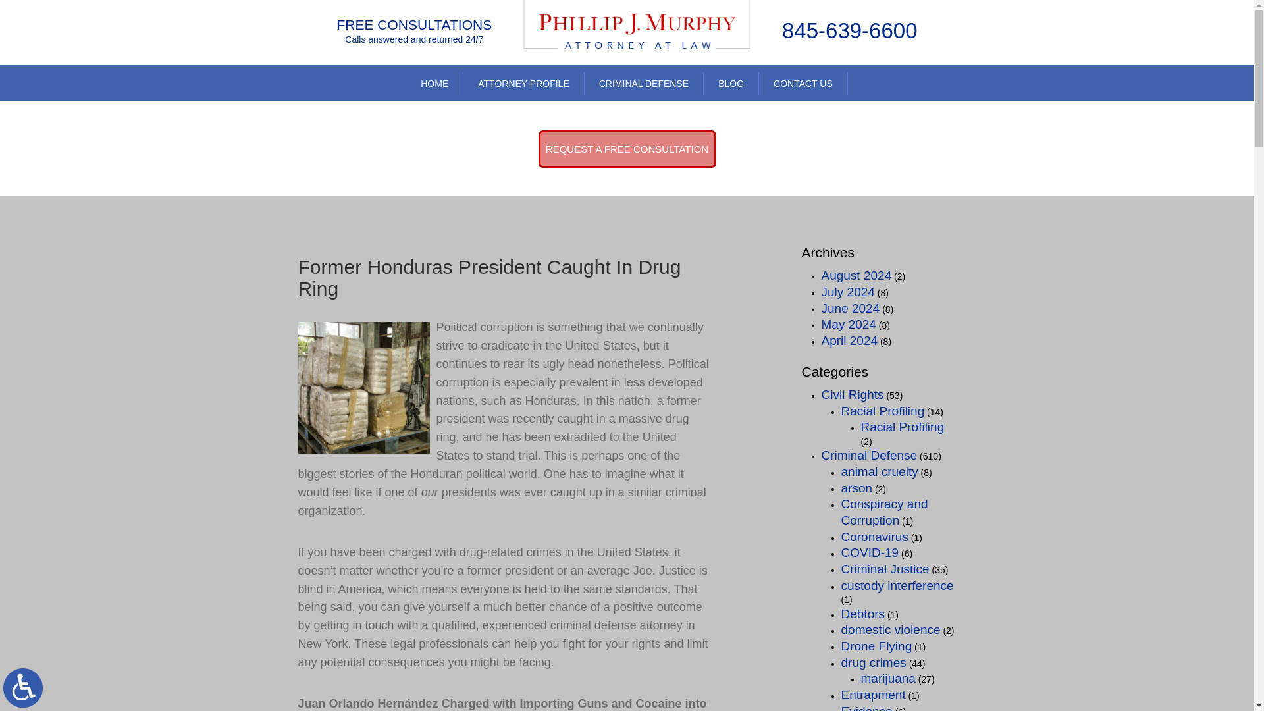  Describe the element at coordinates (644, 83) in the screenshot. I see `CRIMINAL DEFENSE` at that location.